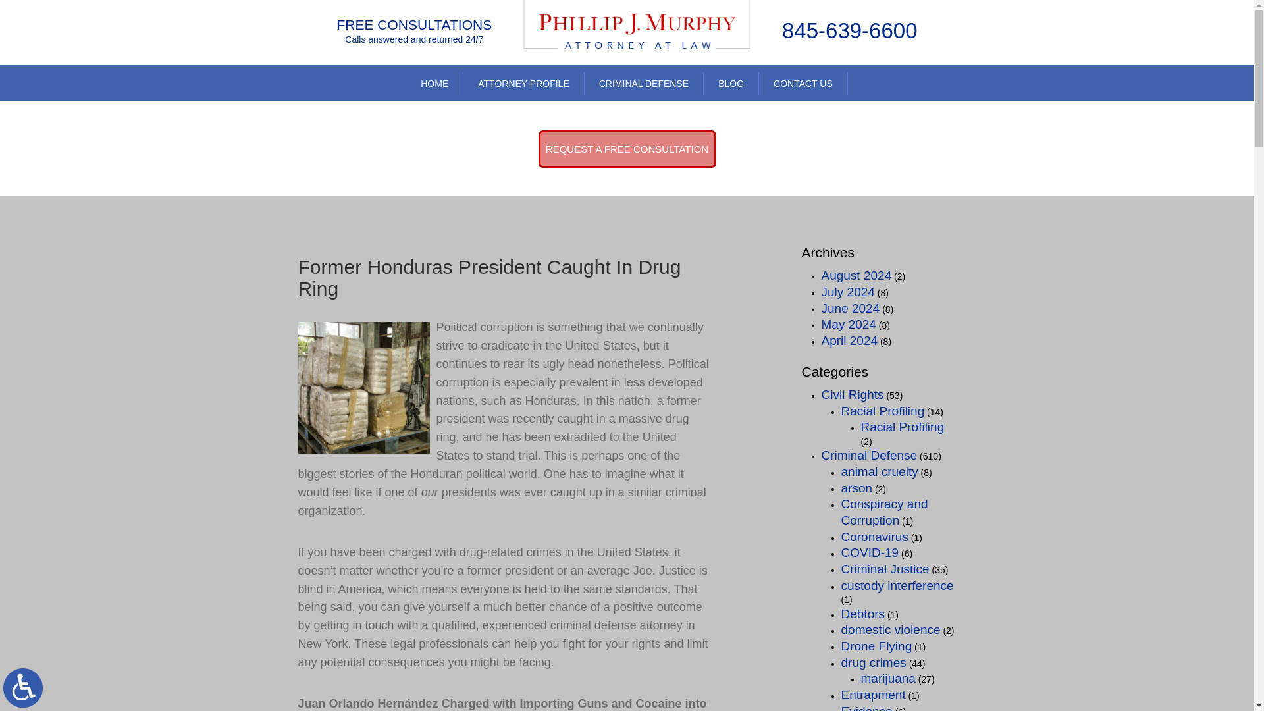  Describe the element at coordinates (644, 83) in the screenshot. I see `CRIMINAL DEFENSE` at that location.